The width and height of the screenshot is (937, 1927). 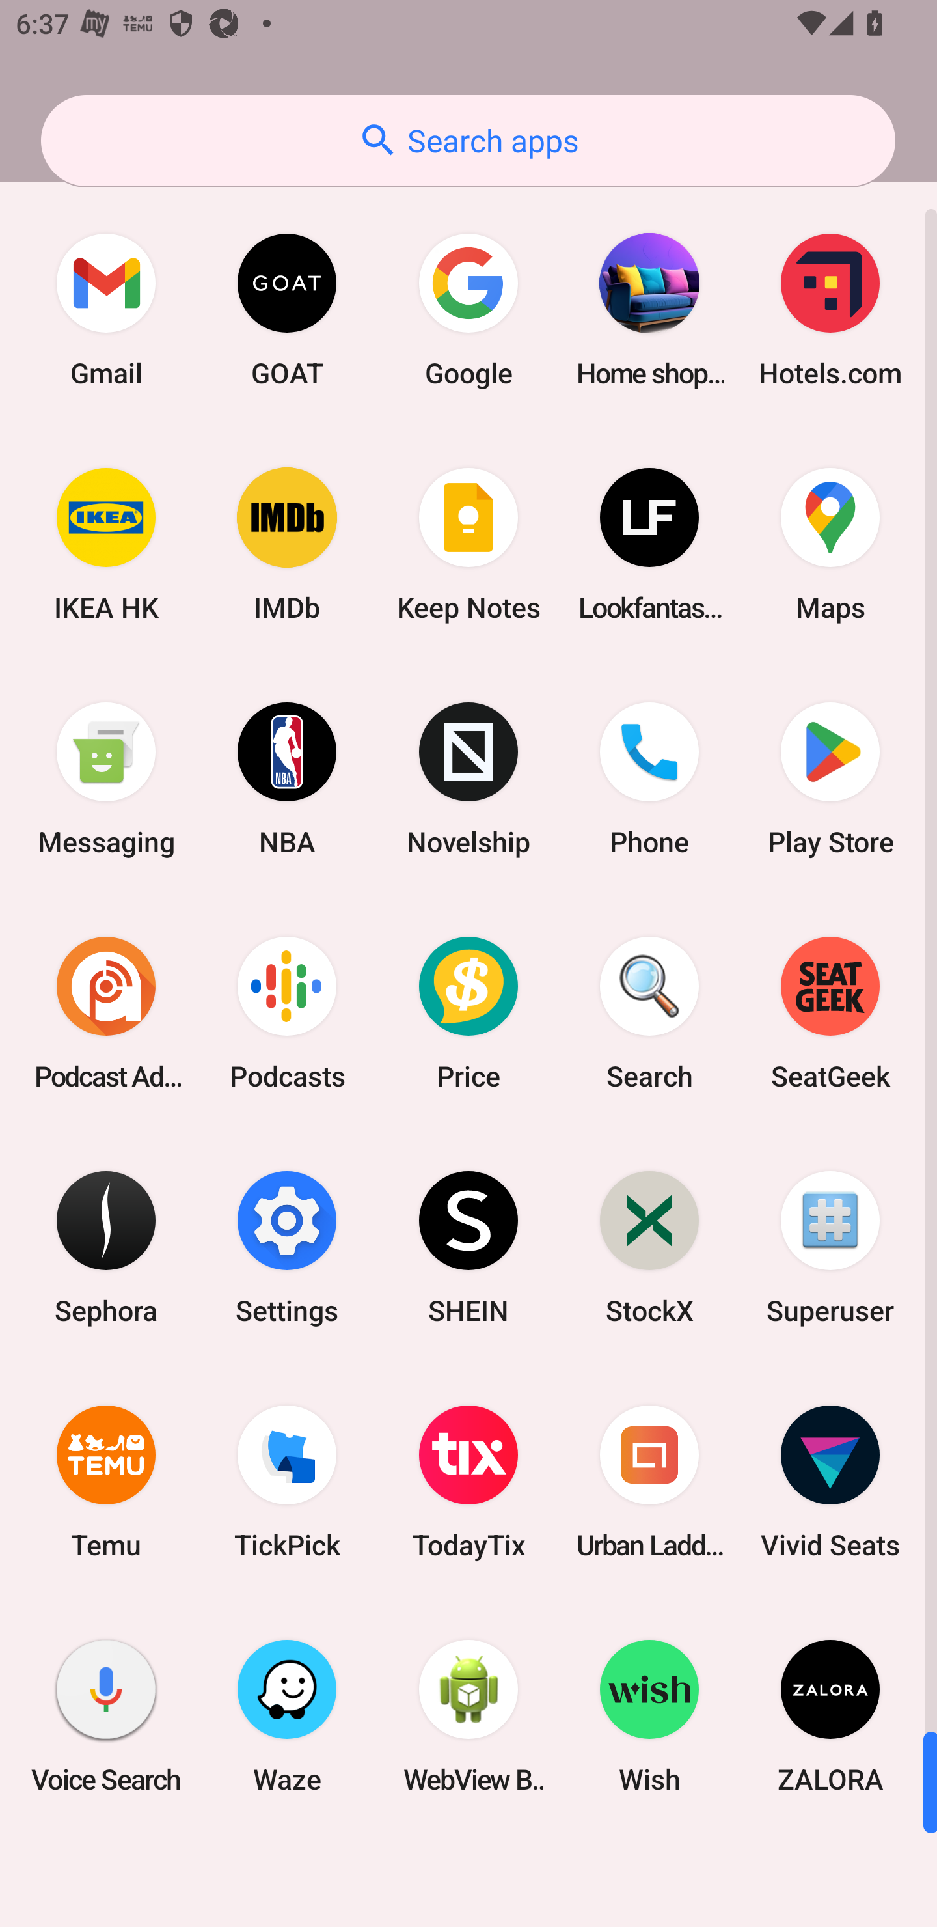 I want to click on Urban Ladder, so click(x=649, y=1482).